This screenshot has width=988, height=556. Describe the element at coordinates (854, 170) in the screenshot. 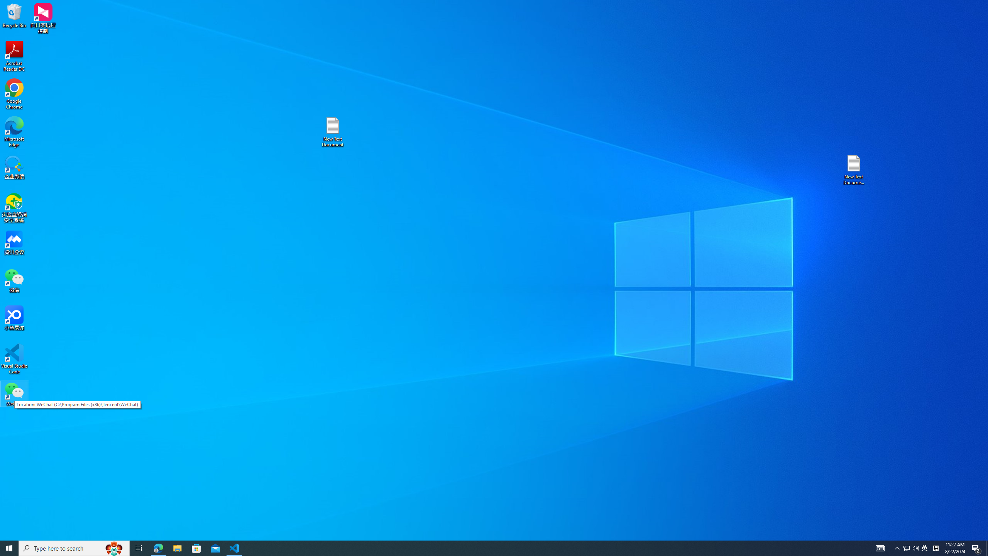

I see `Notification Chevron` at that location.